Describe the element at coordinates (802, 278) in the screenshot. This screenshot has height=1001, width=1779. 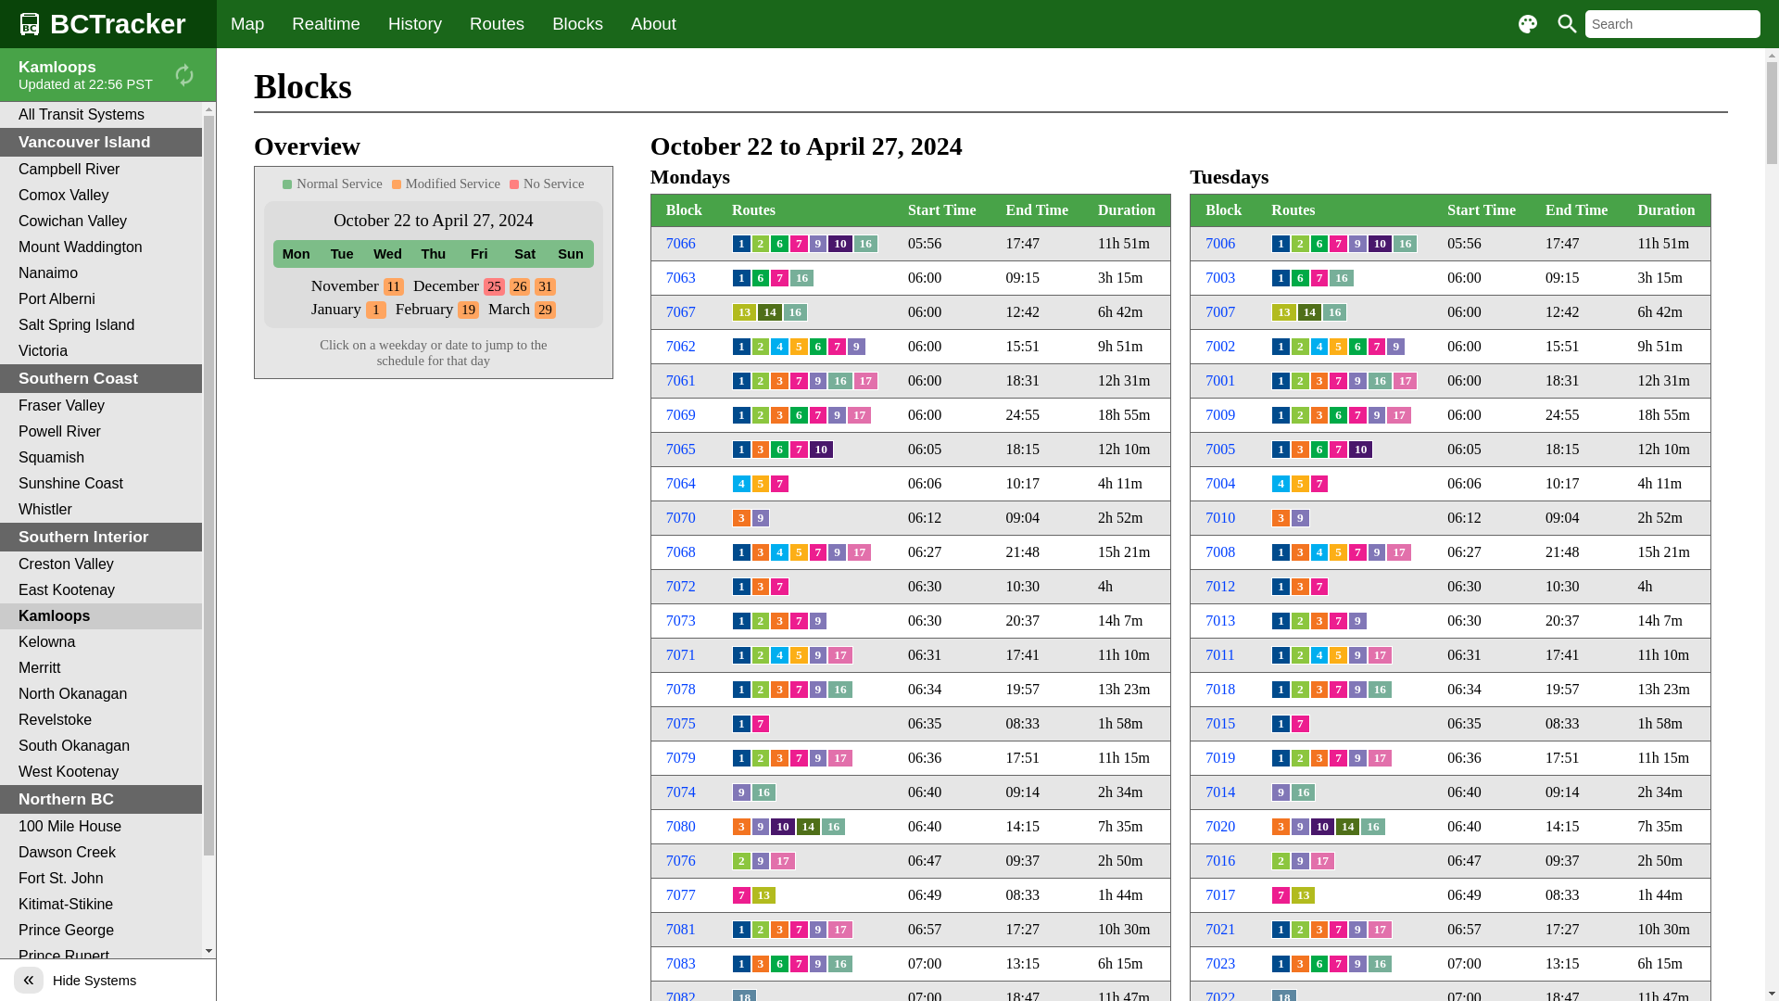
I see `16` at that location.